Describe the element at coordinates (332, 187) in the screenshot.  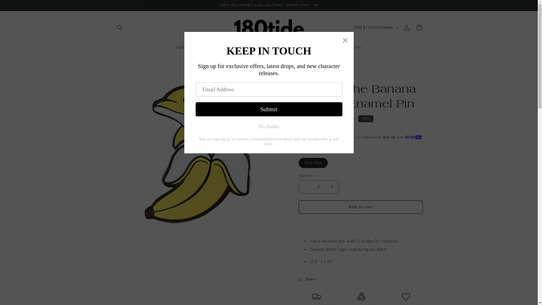
I see `Increase quantity for BanDan the Banana Dolphin Enamel Pin` at that location.